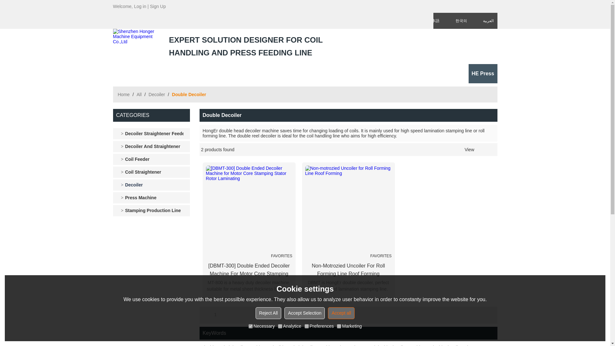  Describe the element at coordinates (294, 72) in the screenshot. I see `About HE` at that location.